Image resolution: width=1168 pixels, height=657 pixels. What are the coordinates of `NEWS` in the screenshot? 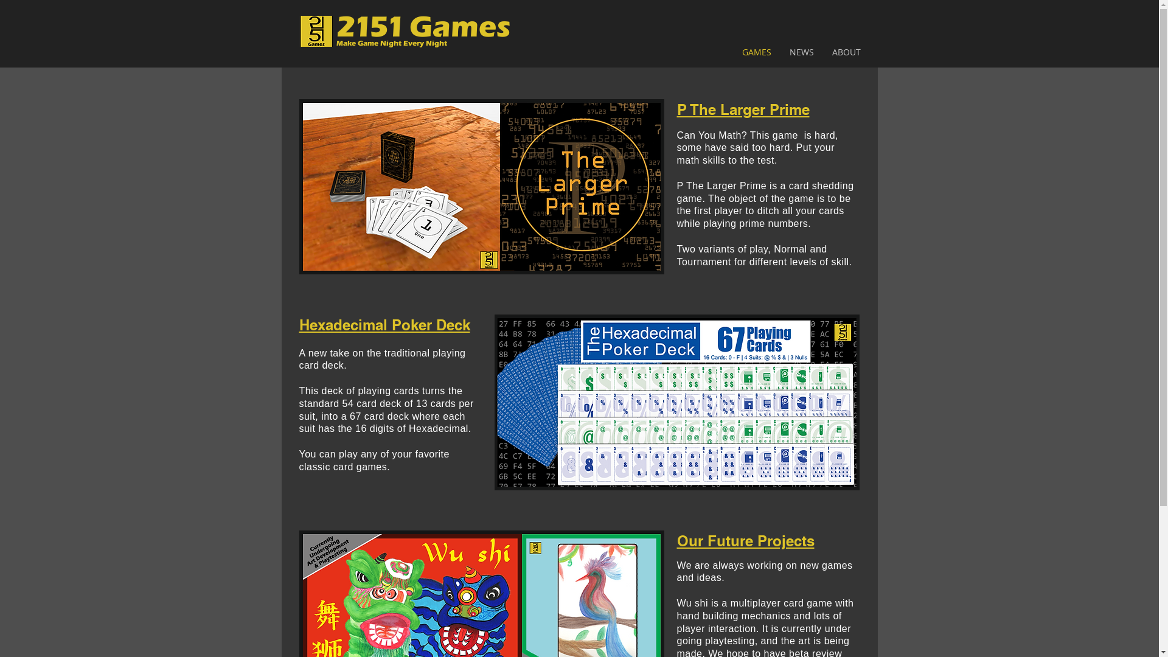 It's located at (801, 52).